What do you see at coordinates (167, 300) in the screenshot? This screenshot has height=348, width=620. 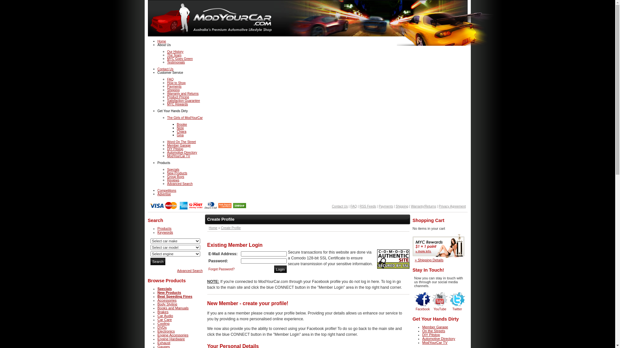 I see `Accessories` at bounding box center [167, 300].